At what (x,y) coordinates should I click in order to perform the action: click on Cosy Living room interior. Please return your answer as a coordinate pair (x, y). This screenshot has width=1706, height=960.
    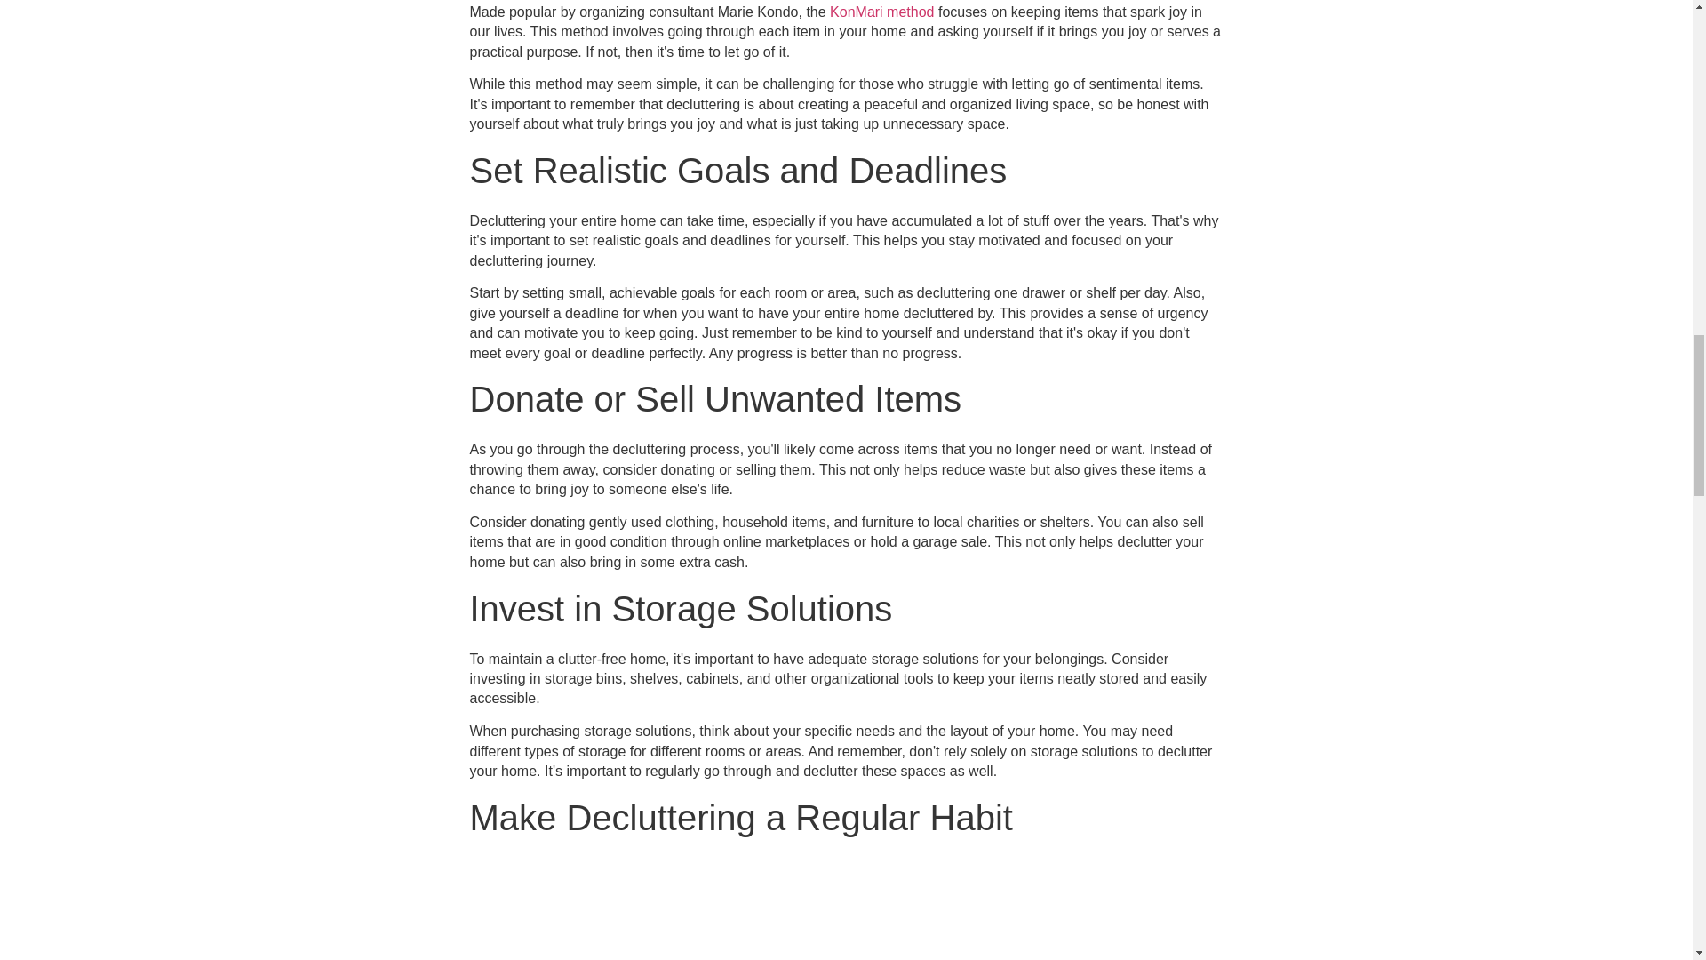
    Looking at the image, I should click on (847, 919).